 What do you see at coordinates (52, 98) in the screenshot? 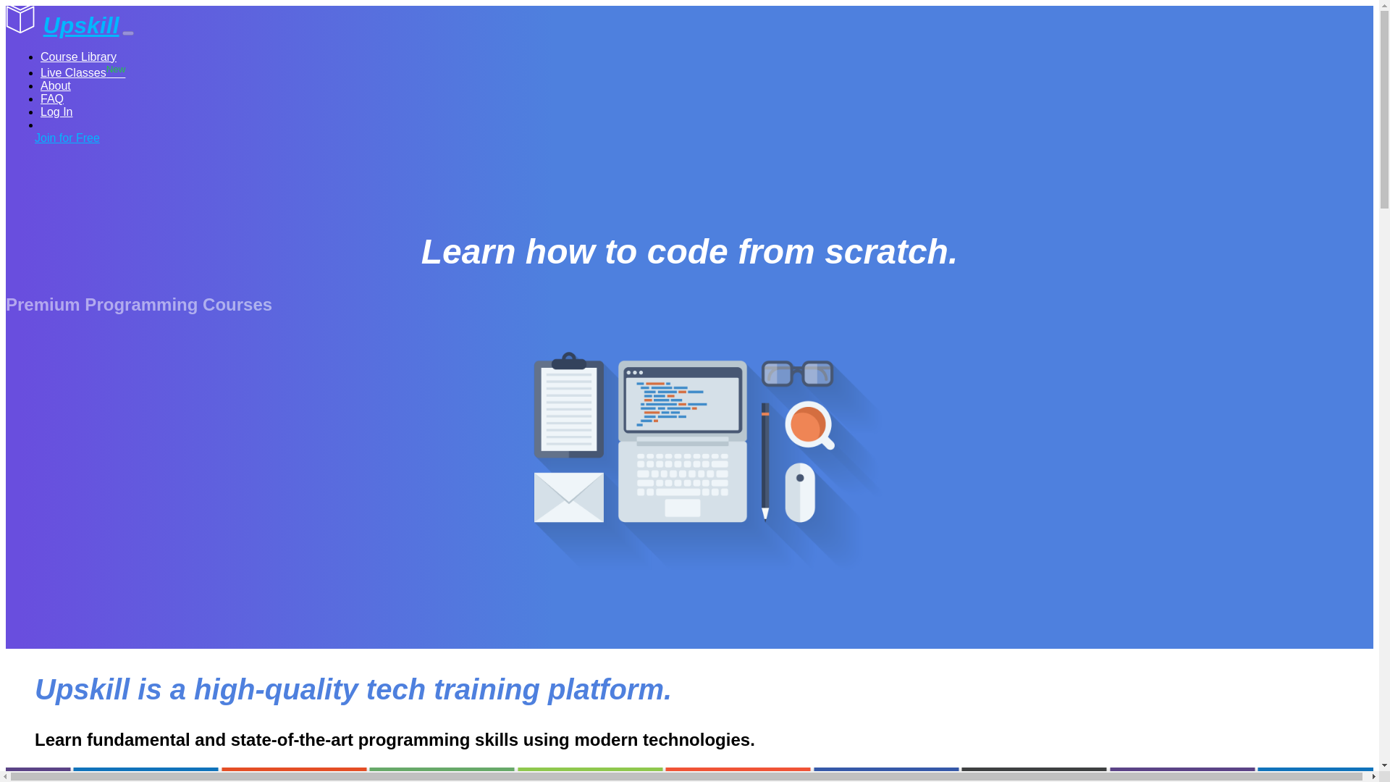
I see `FAQ` at bounding box center [52, 98].